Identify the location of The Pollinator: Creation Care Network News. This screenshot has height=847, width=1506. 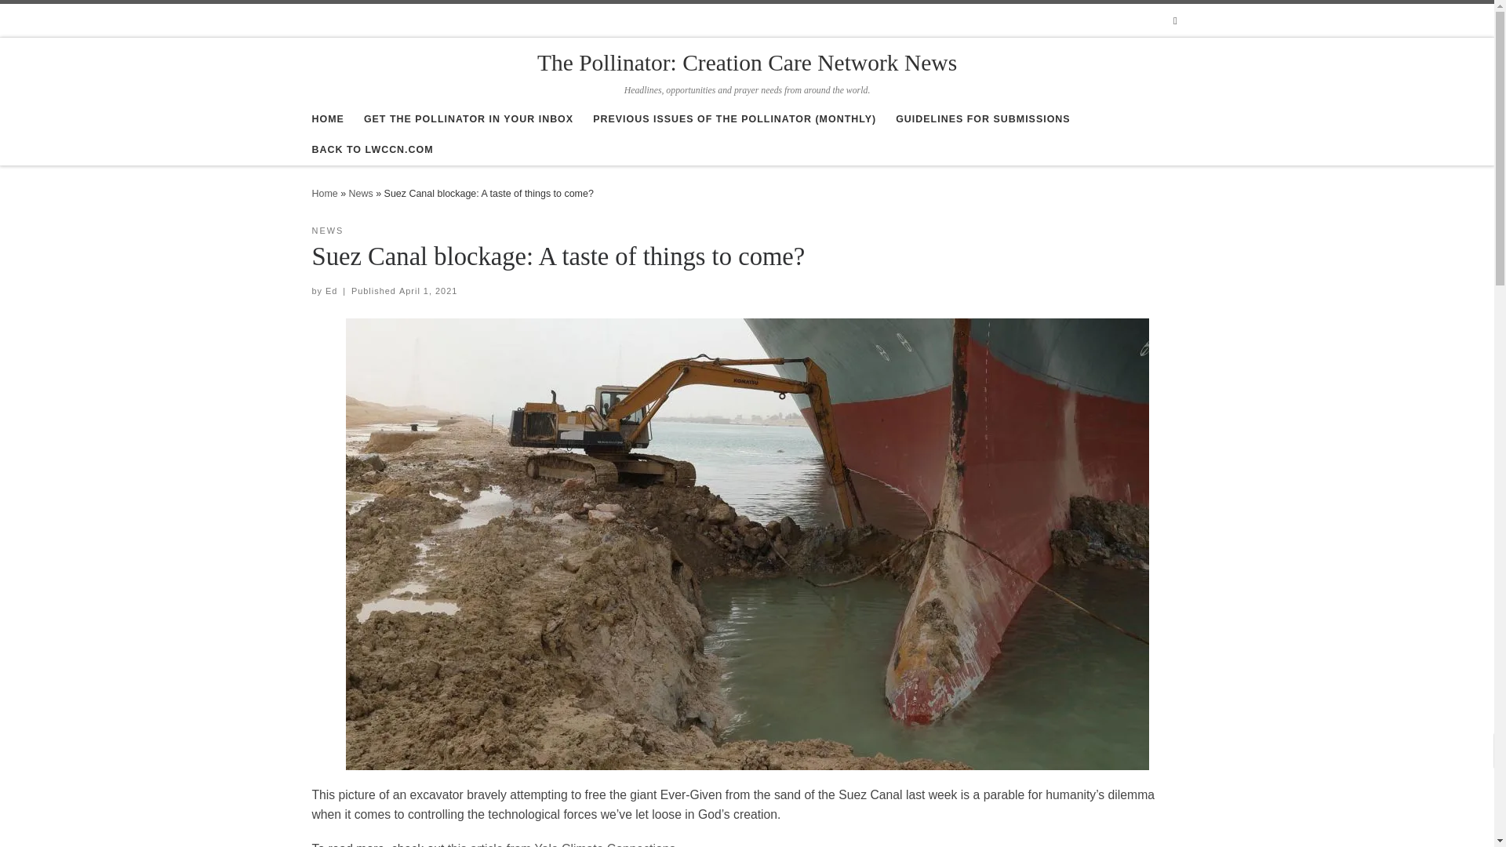
(747, 63).